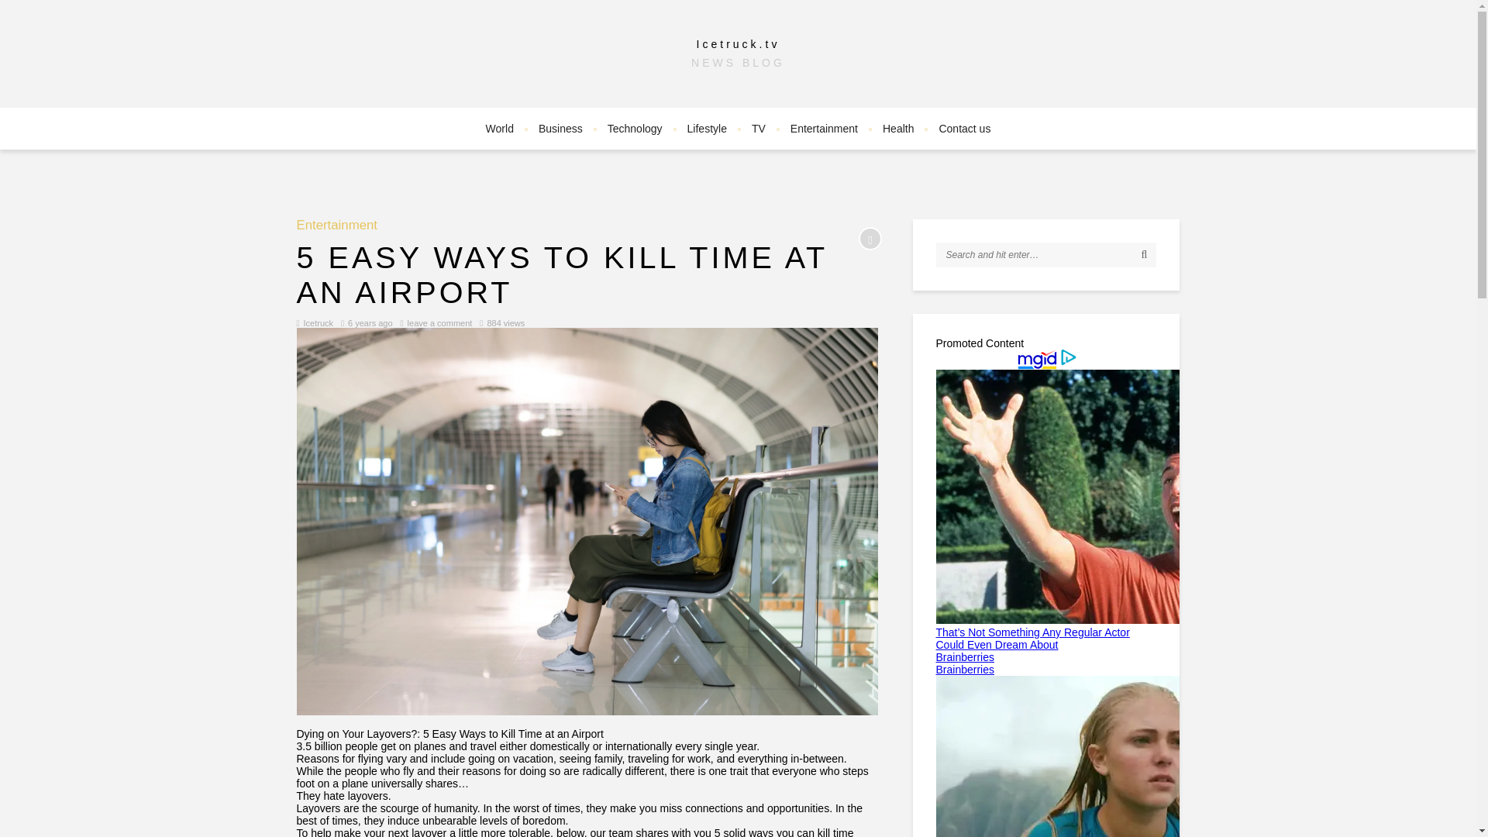 Image resolution: width=1488 pixels, height=837 pixels. Describe the element at coordinates (738, 43) in the screenshot. I see `Icetruck.tv` at that location.